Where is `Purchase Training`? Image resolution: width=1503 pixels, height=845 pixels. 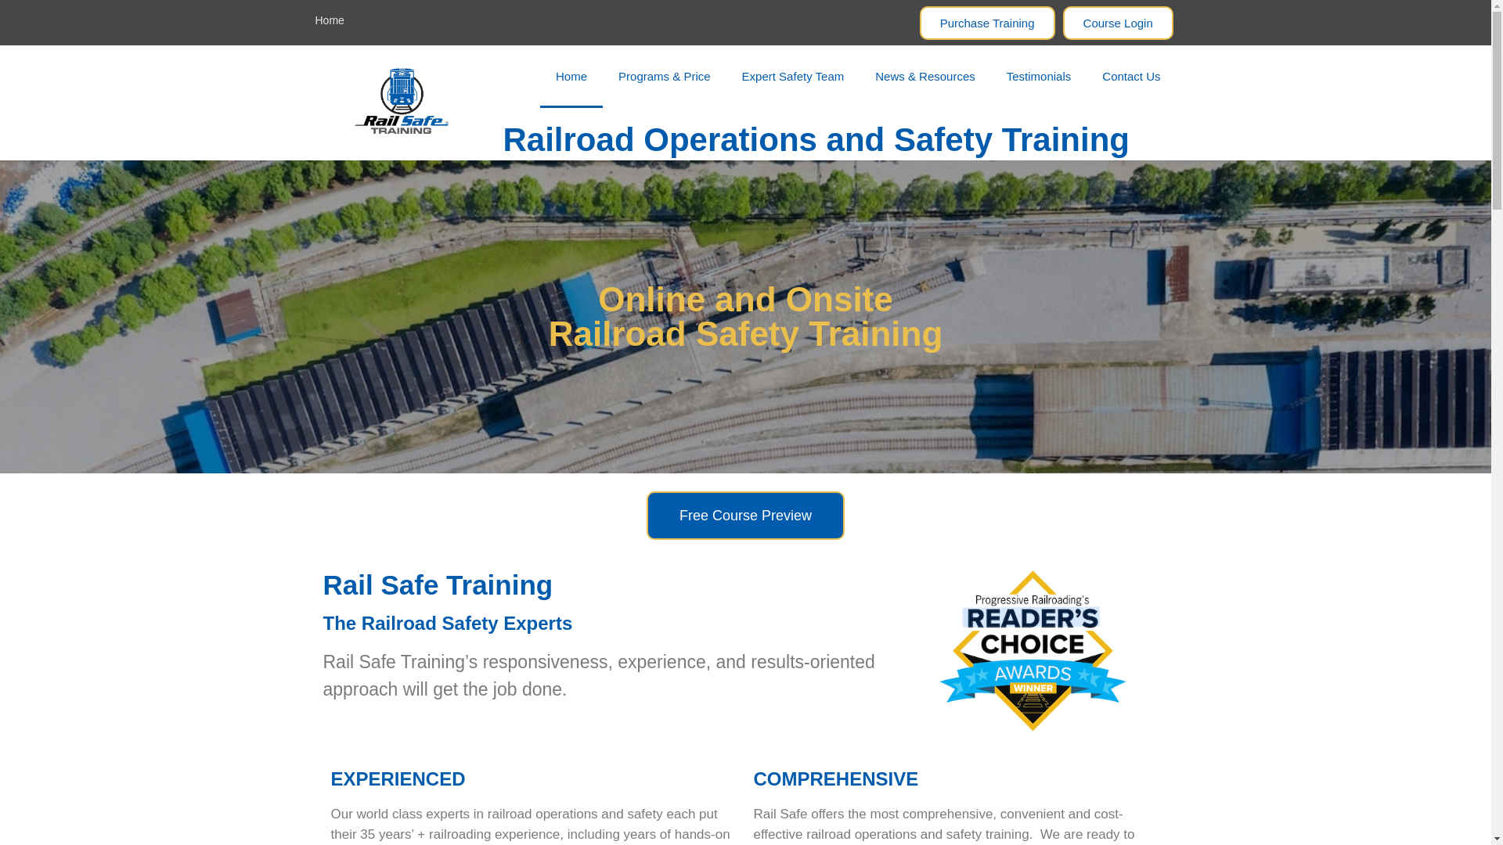 Purchase Training is located at coordinates (987, 22).